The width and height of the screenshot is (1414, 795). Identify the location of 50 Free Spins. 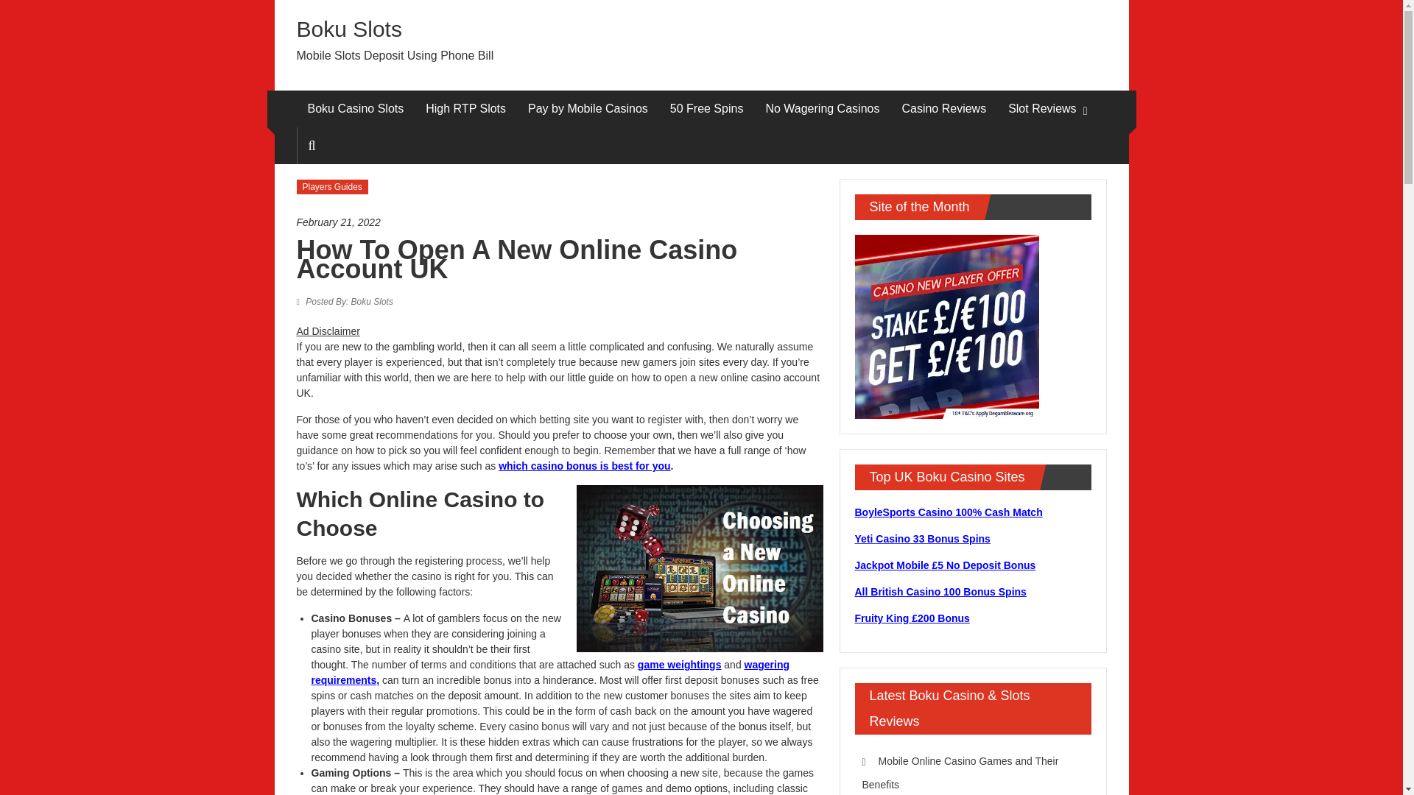
(707, 109).